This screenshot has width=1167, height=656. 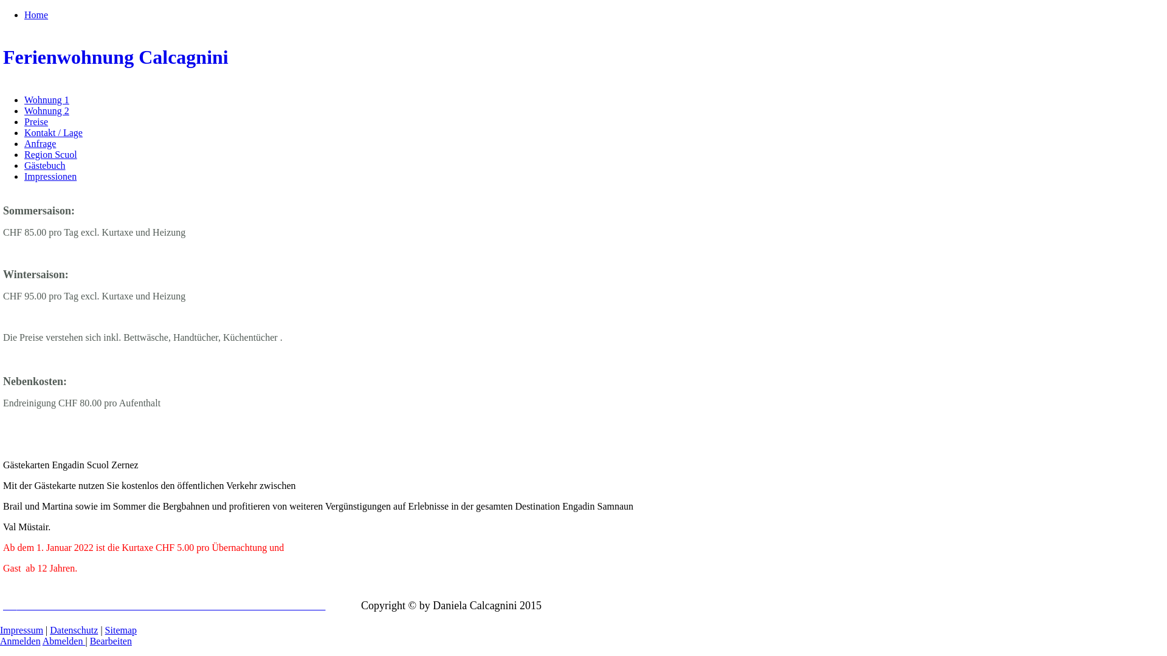 I want to click on Ferienwohnung Calcagnini, so click(x=583, y=57).